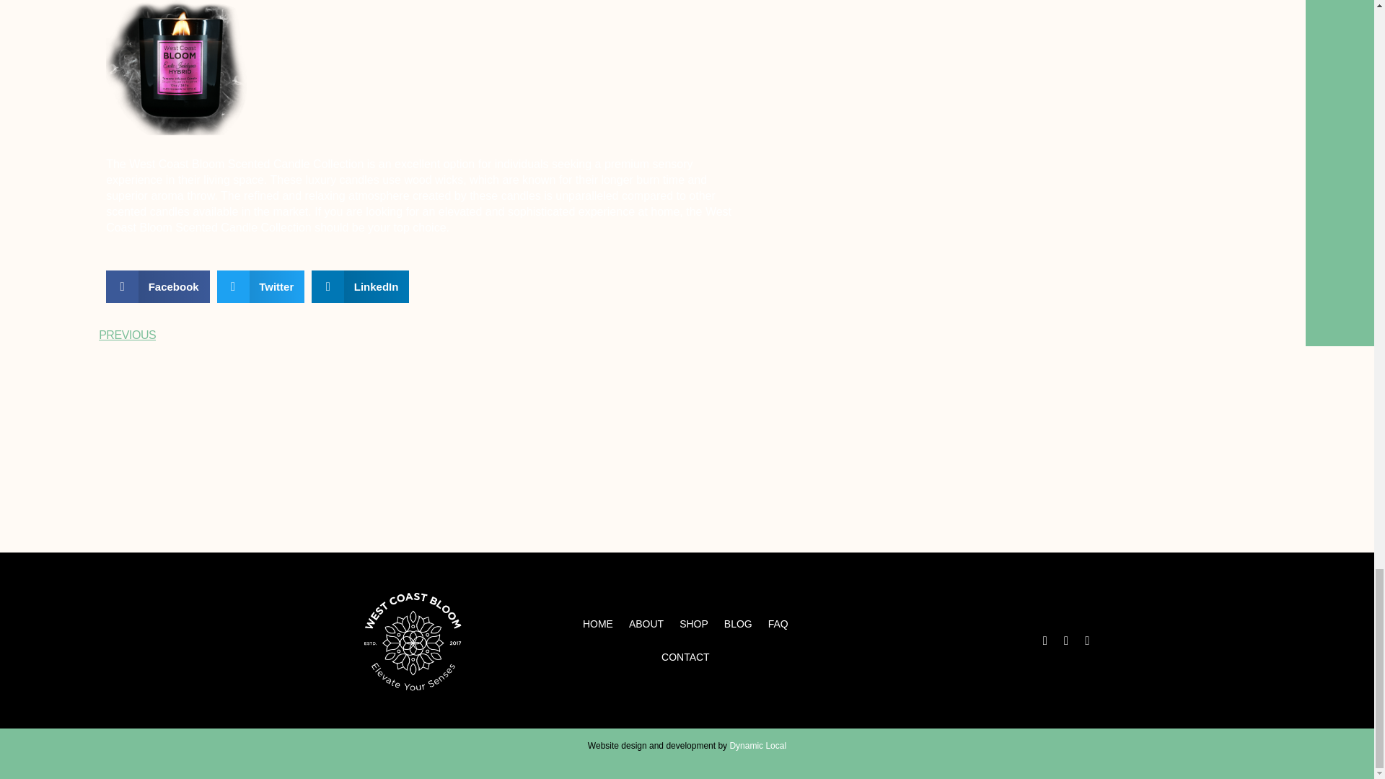  What do you see at coordinates (757, 746) in the screenshot?
I see `Dynamic Local` at bounding box center [757, 746].